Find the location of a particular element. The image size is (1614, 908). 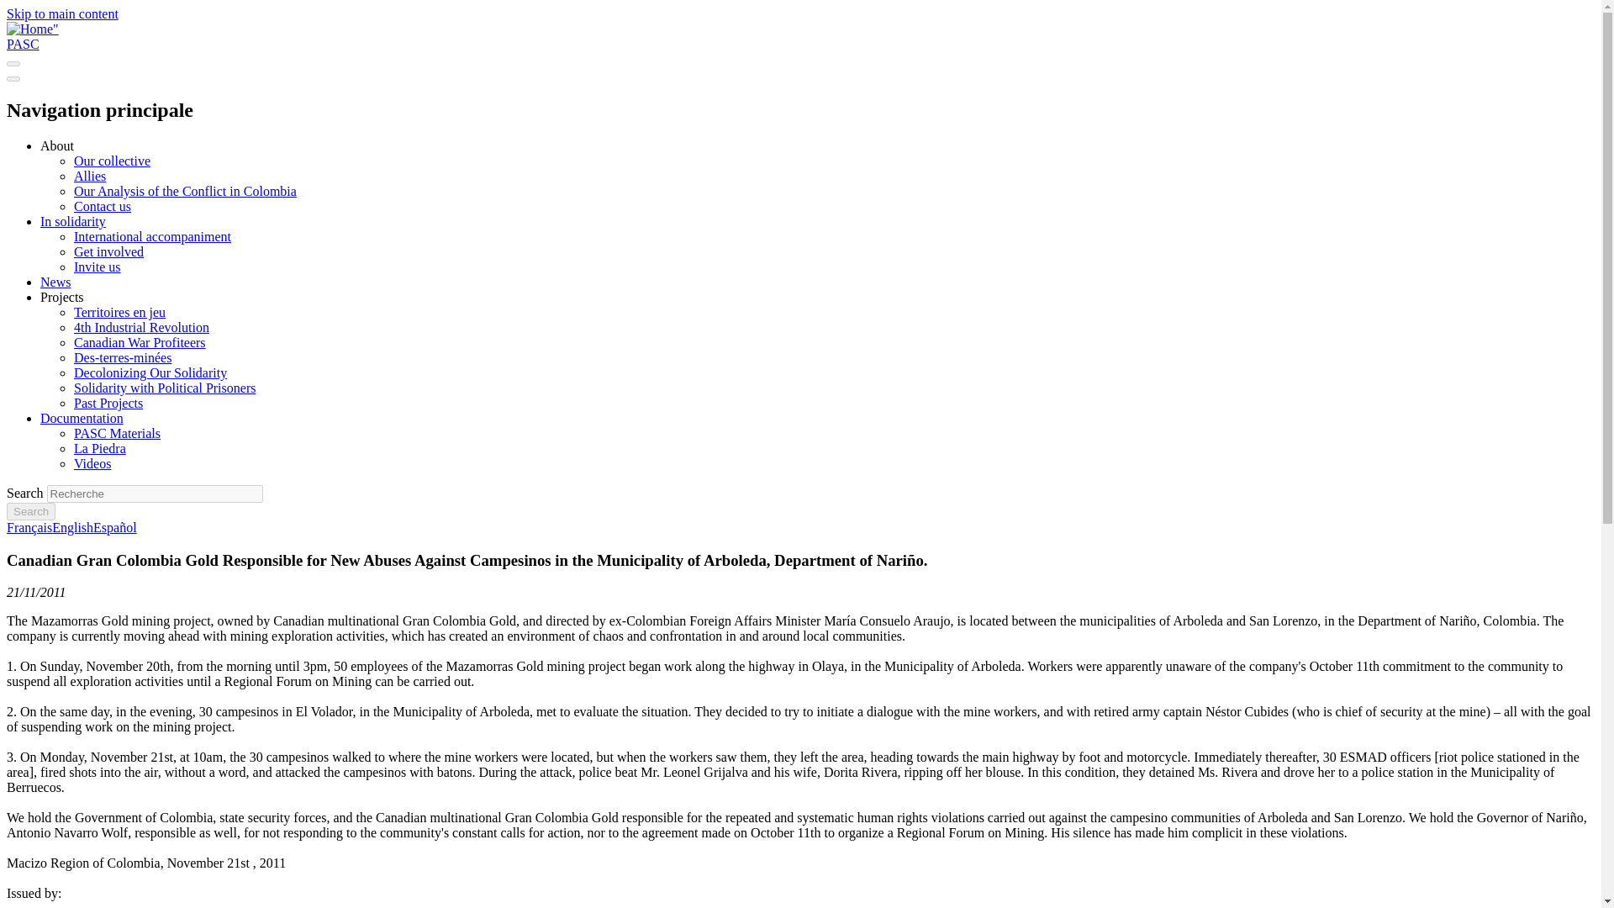

La Piedra is located at coordinates (99, 448).